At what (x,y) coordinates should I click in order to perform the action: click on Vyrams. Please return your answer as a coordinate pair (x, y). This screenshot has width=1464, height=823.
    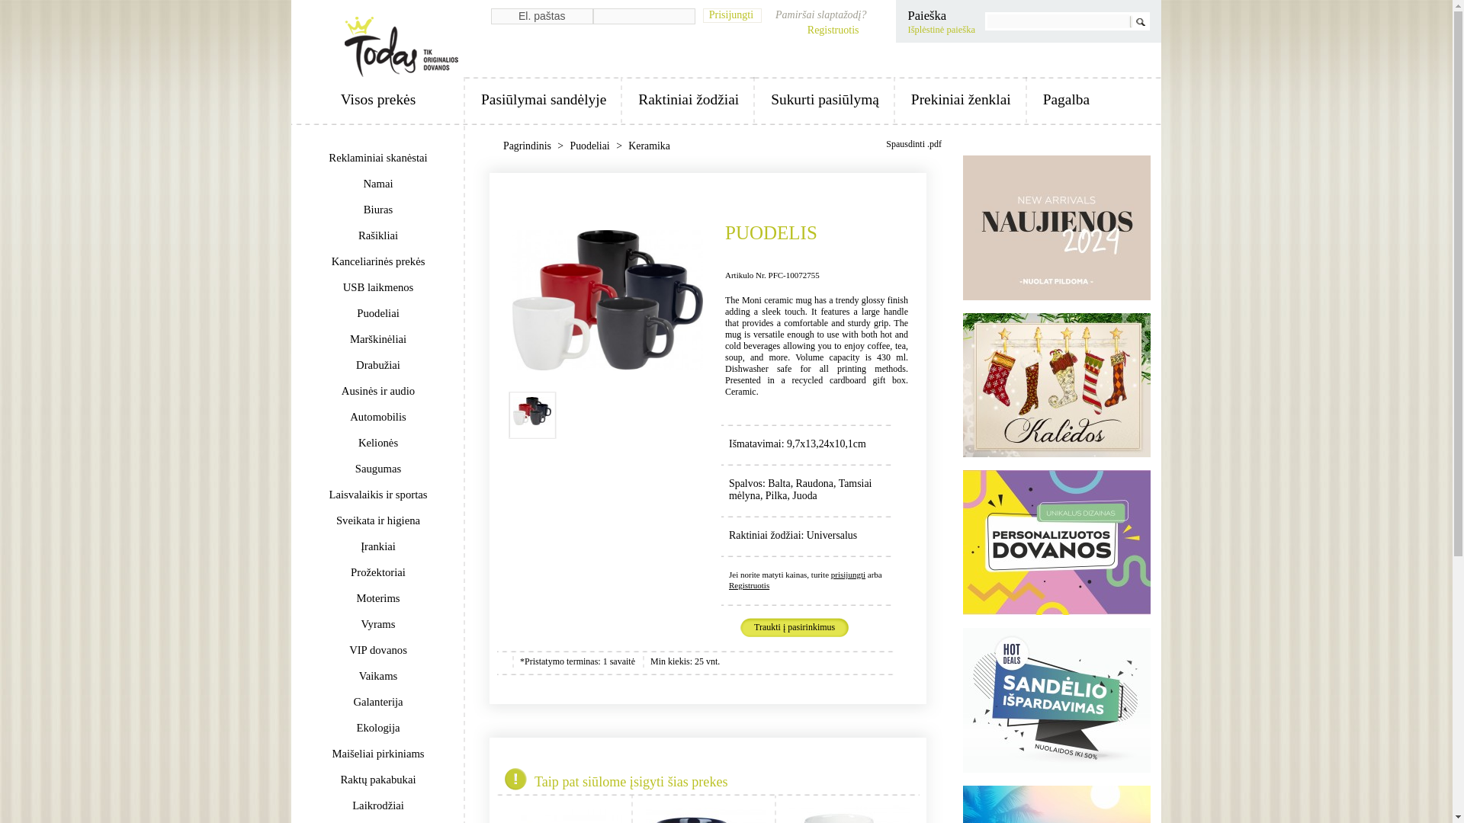
    Looking at the image, I should click on (378, 623).